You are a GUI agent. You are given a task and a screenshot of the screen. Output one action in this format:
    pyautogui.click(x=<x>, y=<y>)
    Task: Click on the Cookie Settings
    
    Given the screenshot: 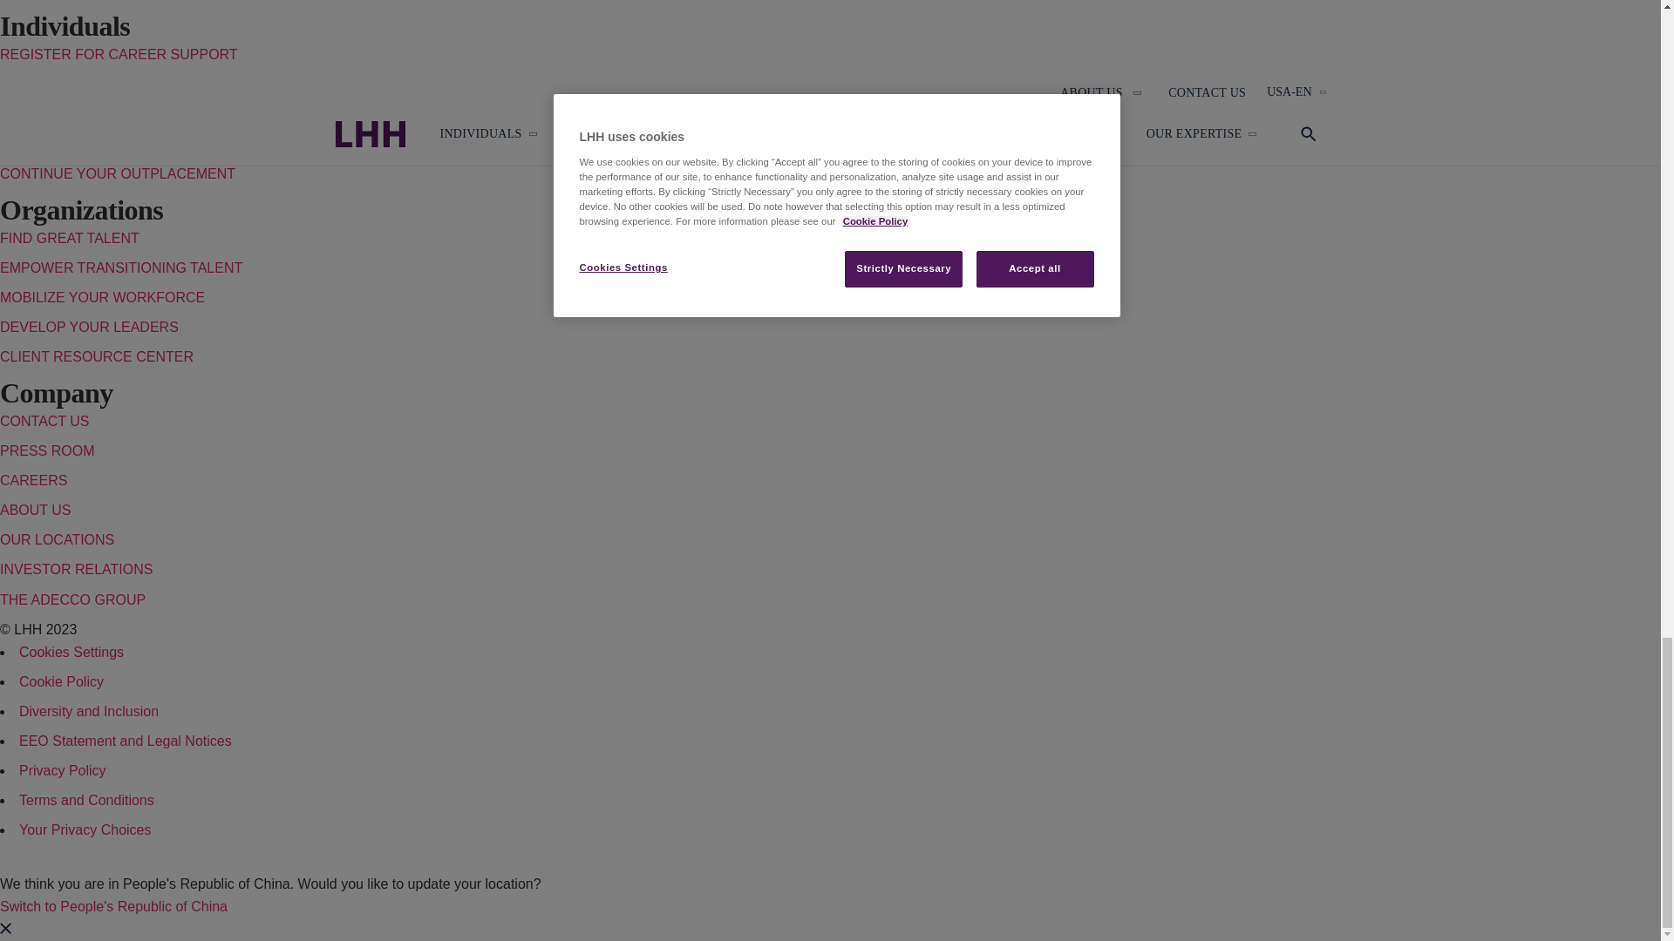 What is the action you would take?
    pyautogui.click(x=71, y=652)
    